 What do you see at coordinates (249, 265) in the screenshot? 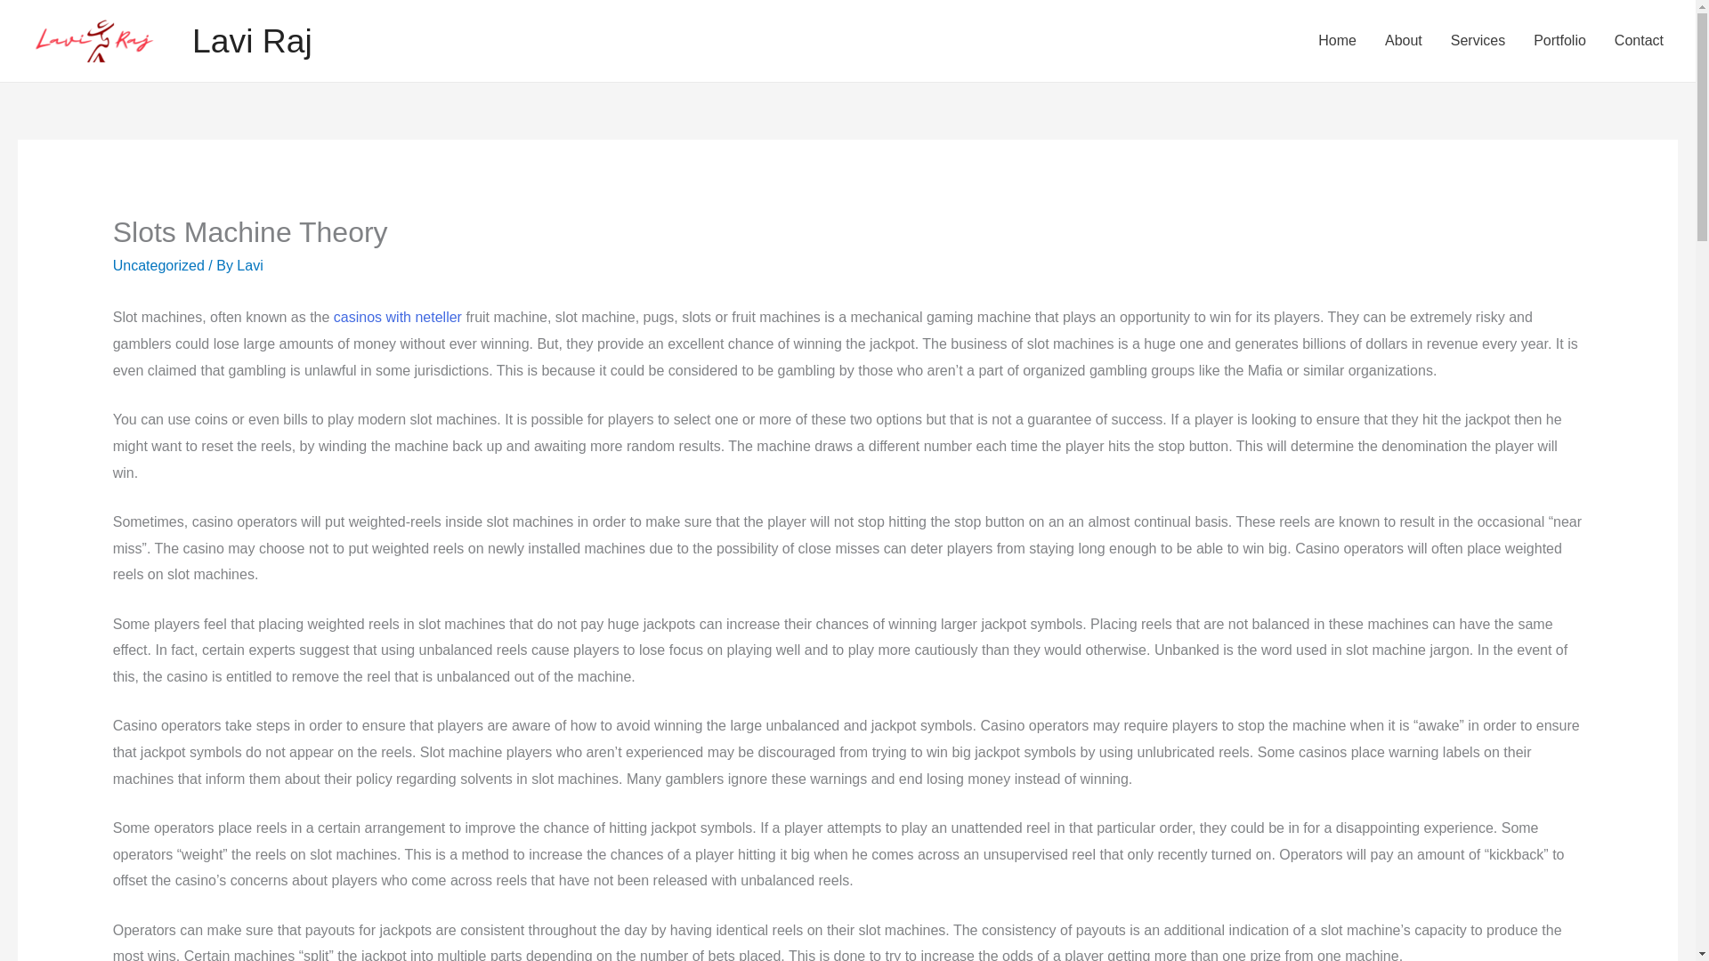
I see `View all posts by Lavi` at bounding box center [249, 265].